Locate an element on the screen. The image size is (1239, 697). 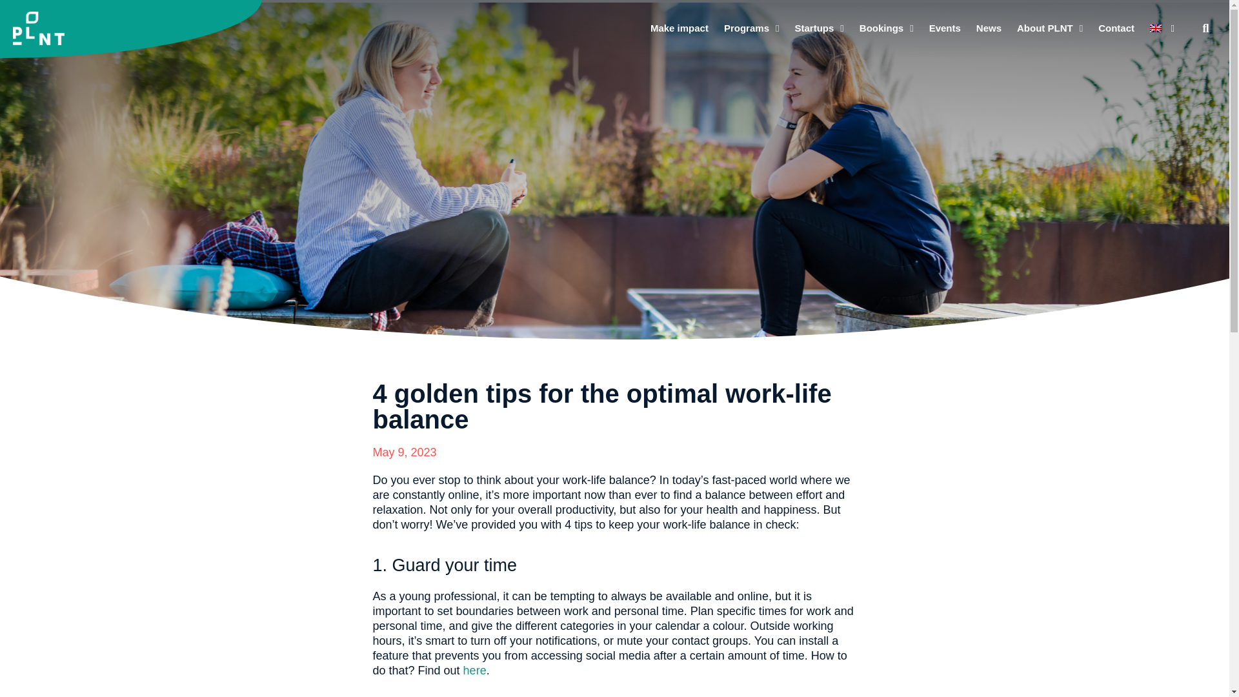
Programs is located at coordinates (751, 28).